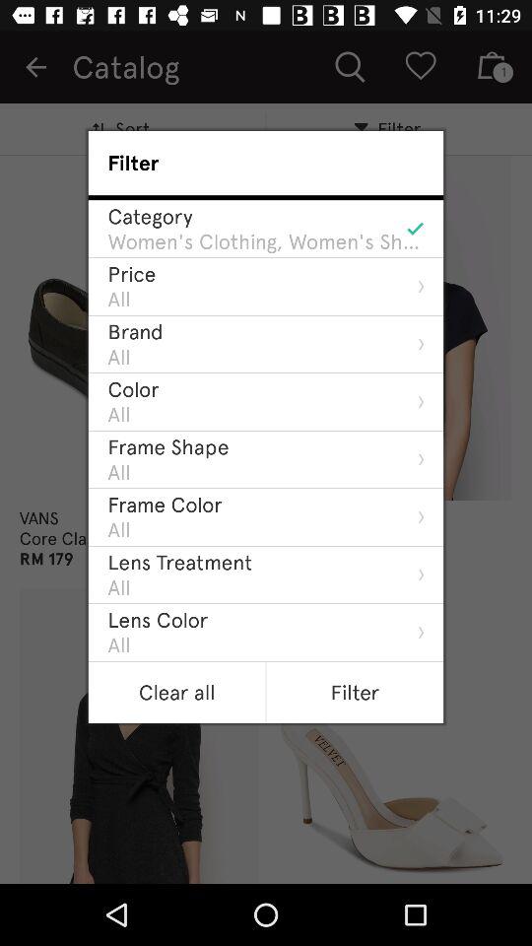  I want to click on swipe to the frame shape, so click(167, 446).